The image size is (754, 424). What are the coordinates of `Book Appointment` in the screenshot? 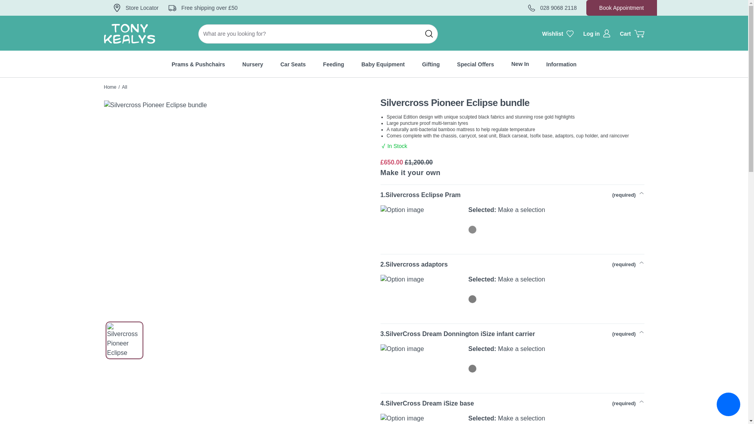 It's located at (621, 8).